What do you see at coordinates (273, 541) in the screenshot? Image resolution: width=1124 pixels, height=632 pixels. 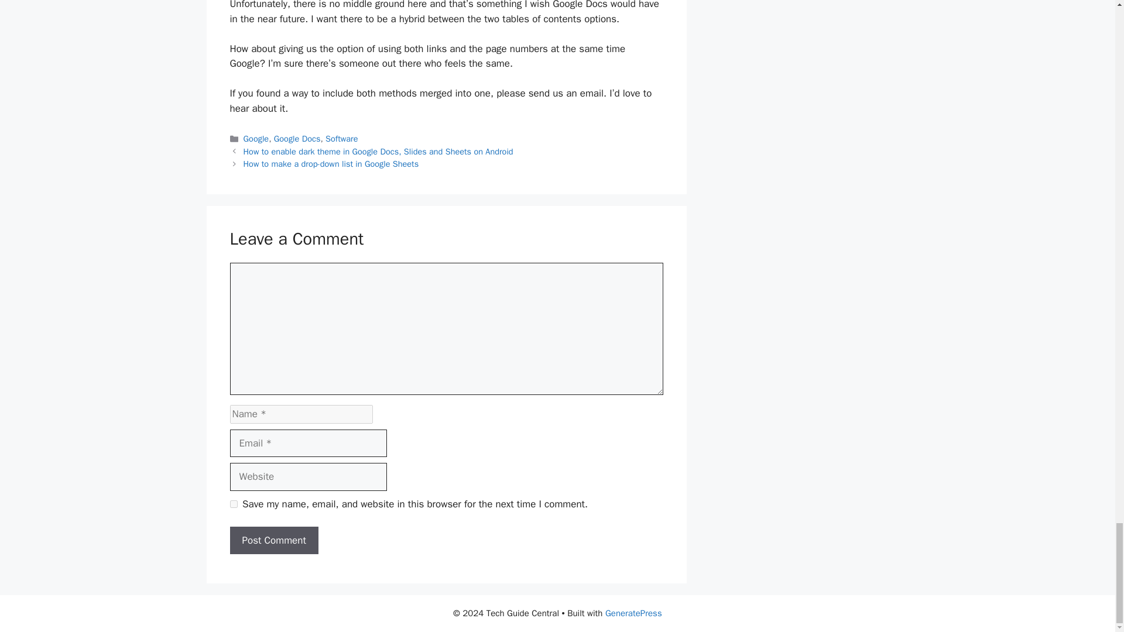 I see `Post Comment` at bounding box center [273, 541].